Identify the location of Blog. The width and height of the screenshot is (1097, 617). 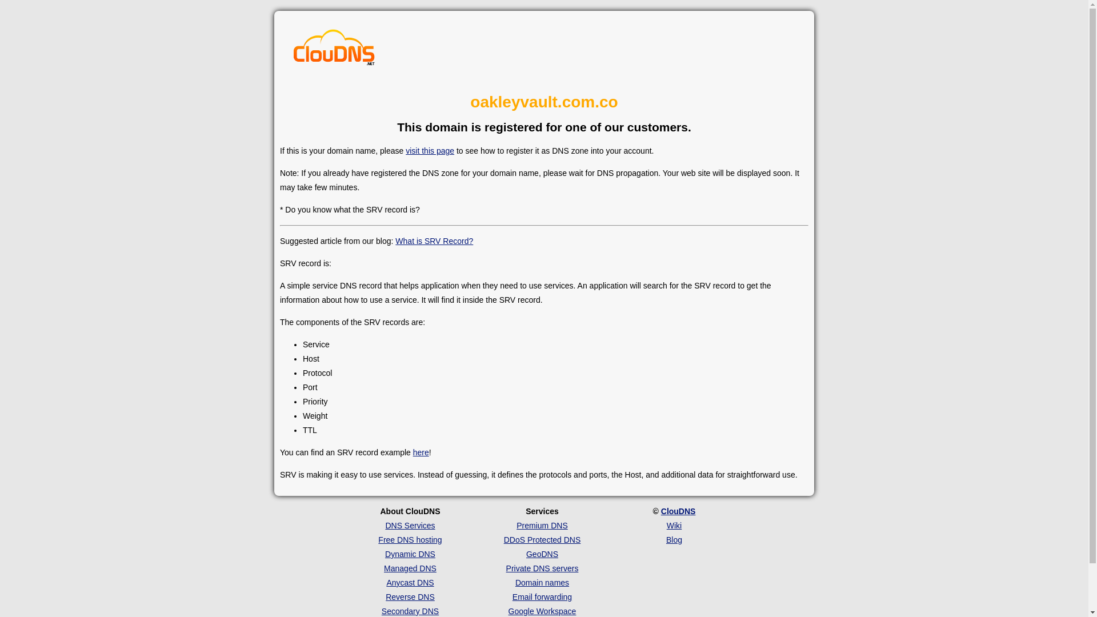
(674, 539).